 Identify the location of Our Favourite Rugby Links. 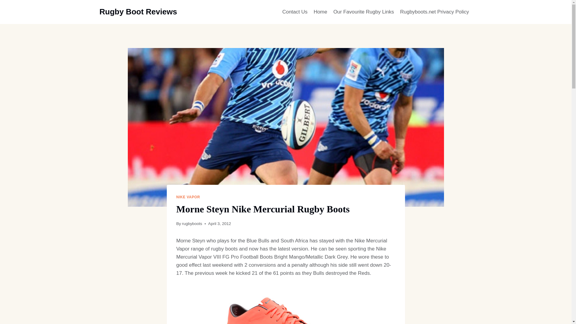
(364, 12).